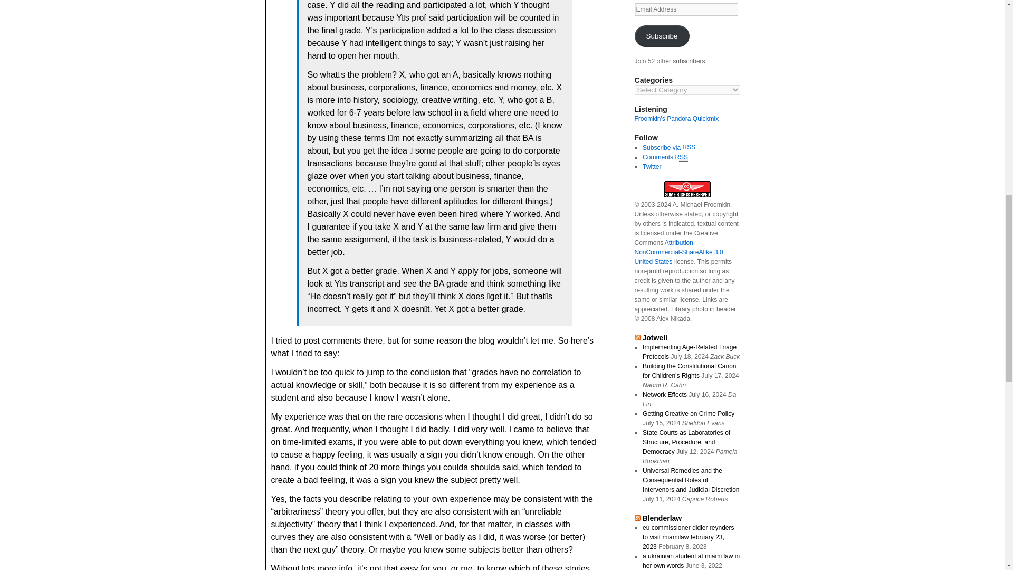 The image size is (1013, 570). I want to click on Subscribe, so click(661, 36).